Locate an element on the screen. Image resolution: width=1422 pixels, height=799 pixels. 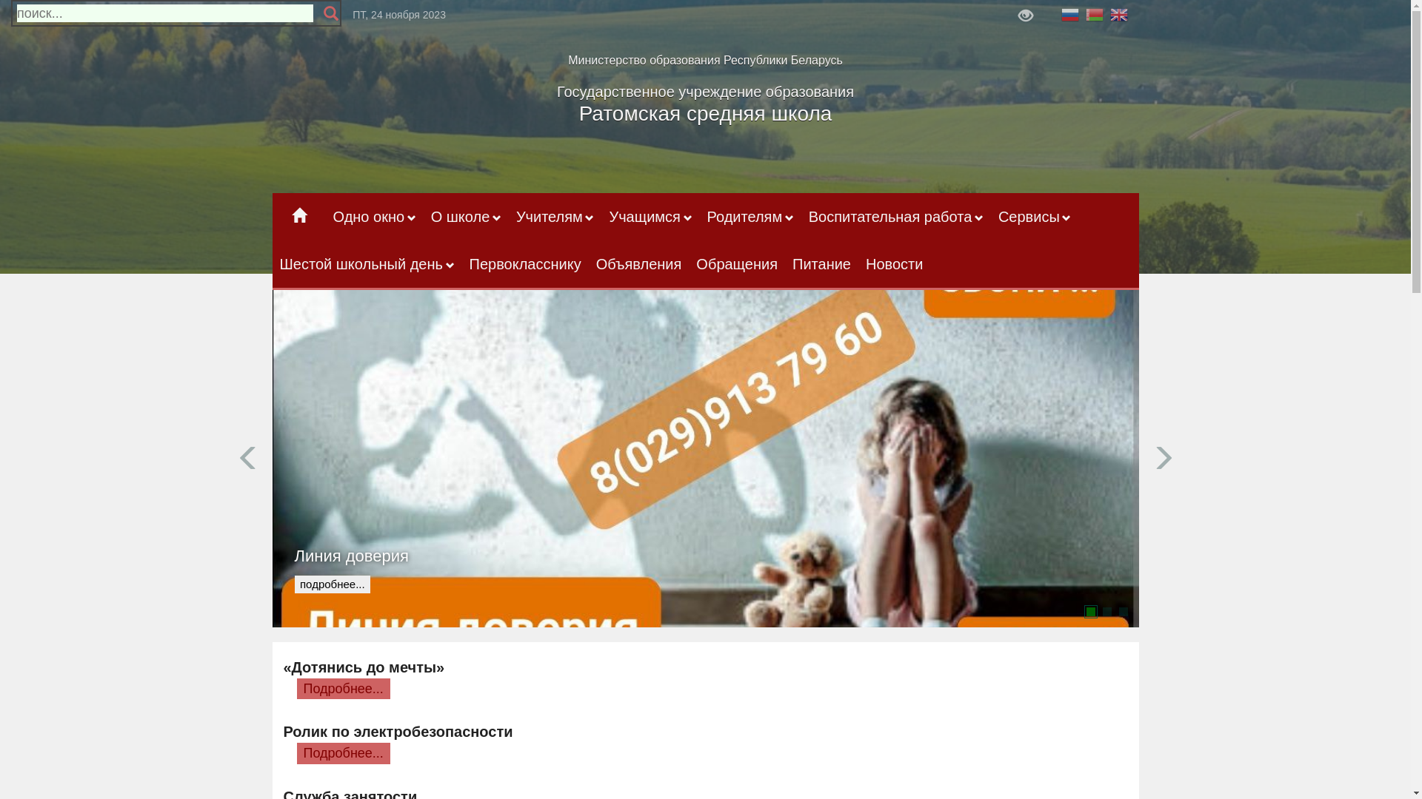
2 is located at coordinates (1106, 612).